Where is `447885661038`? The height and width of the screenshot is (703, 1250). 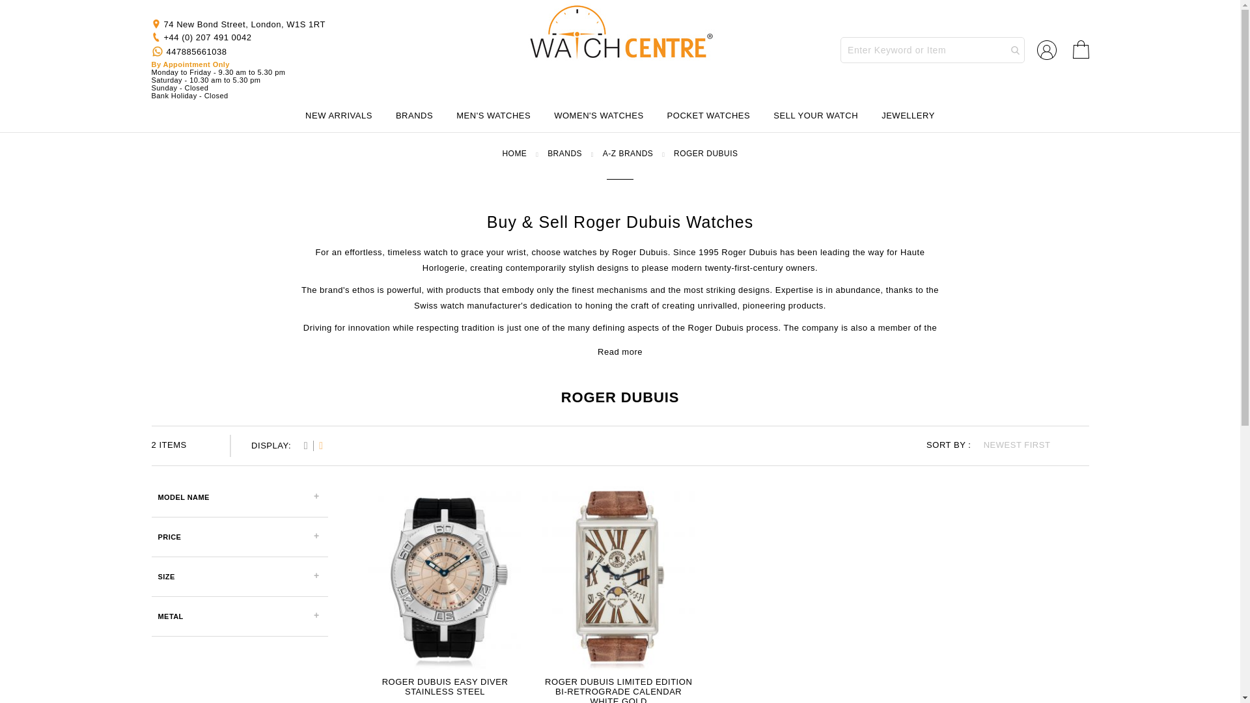 447885661038 is located at coordinates (189, 51).